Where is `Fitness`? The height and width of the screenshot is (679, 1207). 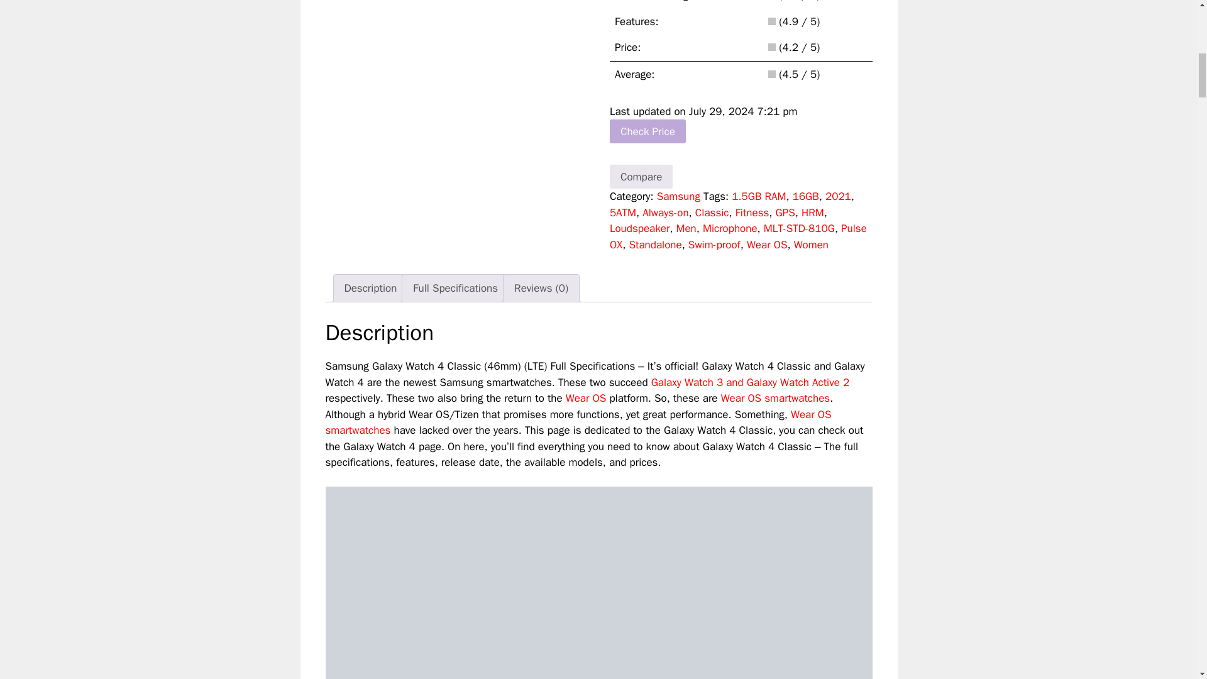
Fitness is located at coordinates (752, 213).